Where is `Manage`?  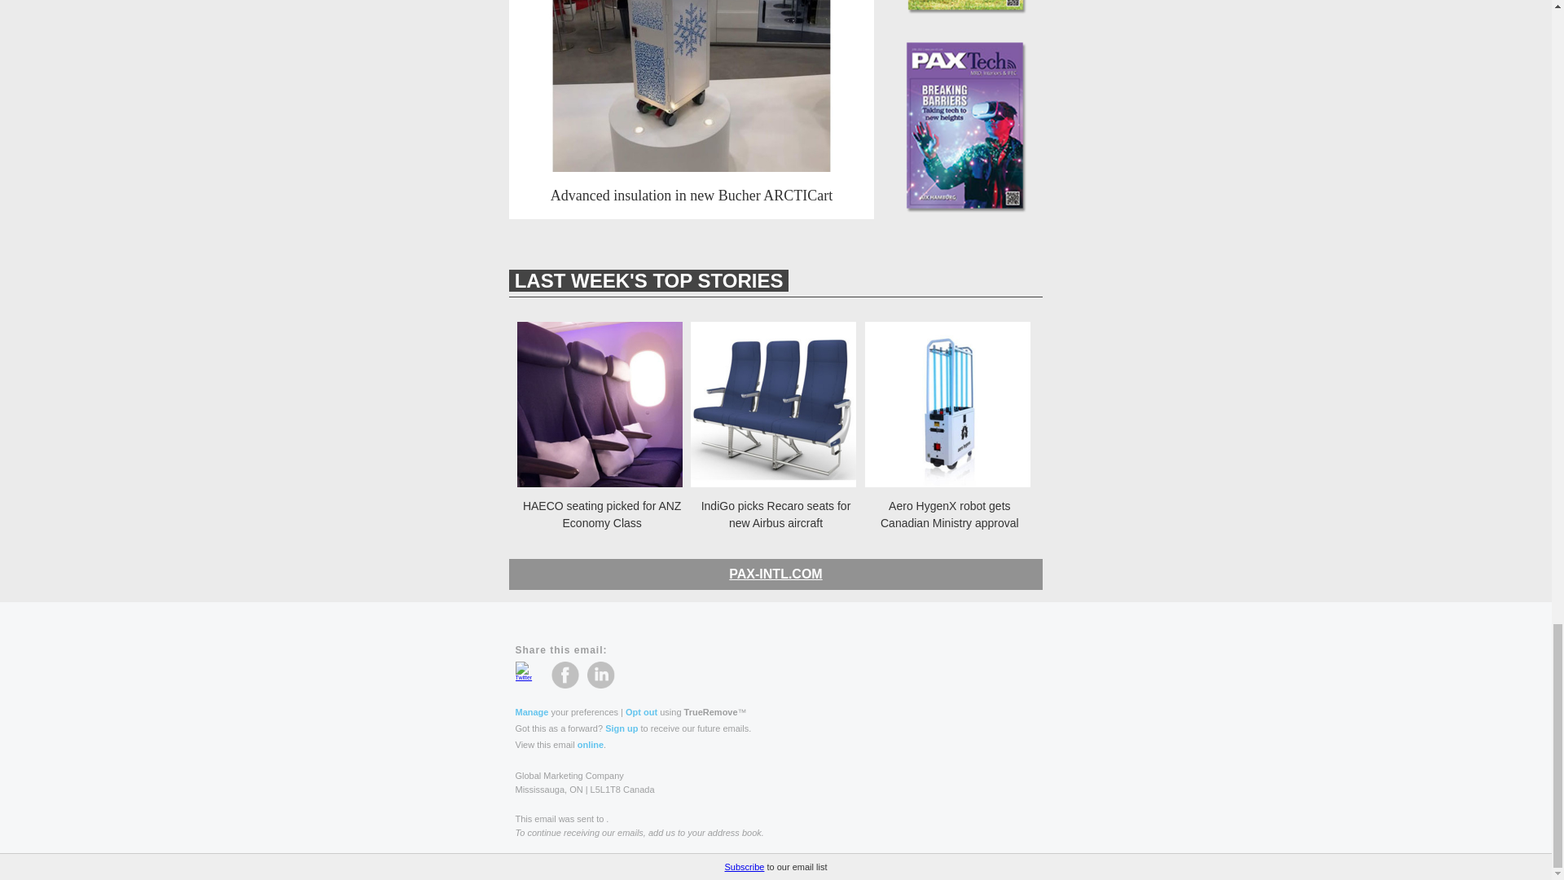
Manage is located at coordinates (531, 712).